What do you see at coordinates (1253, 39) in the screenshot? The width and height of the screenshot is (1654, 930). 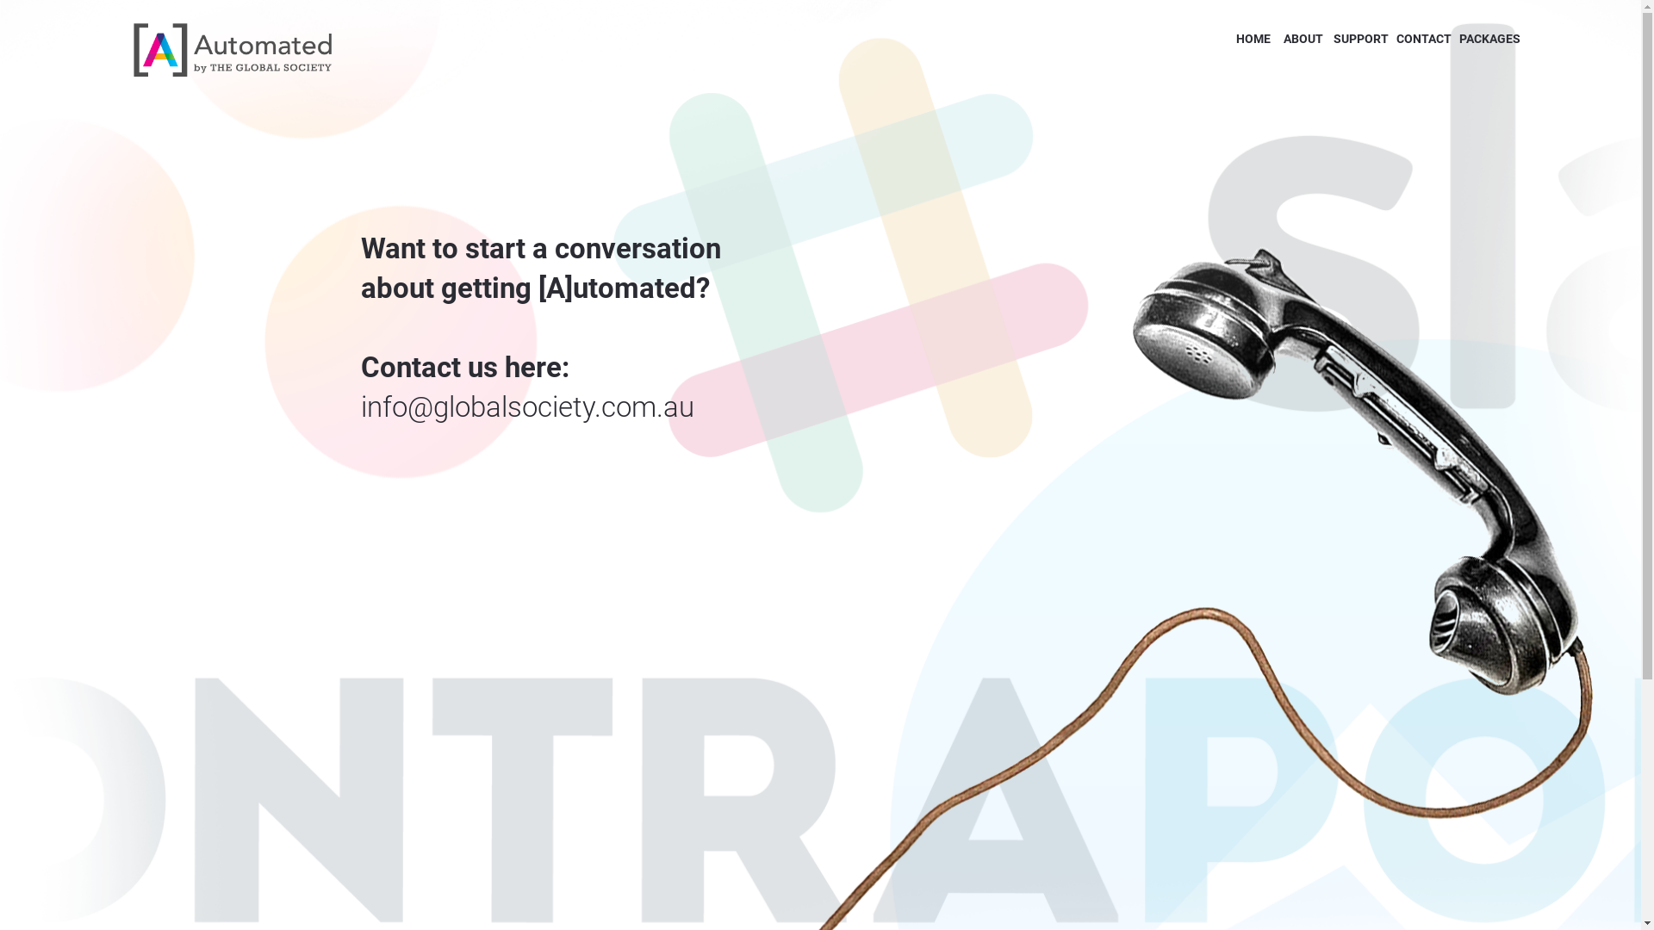 I see `HOME` at bounding box center [1253, 39].